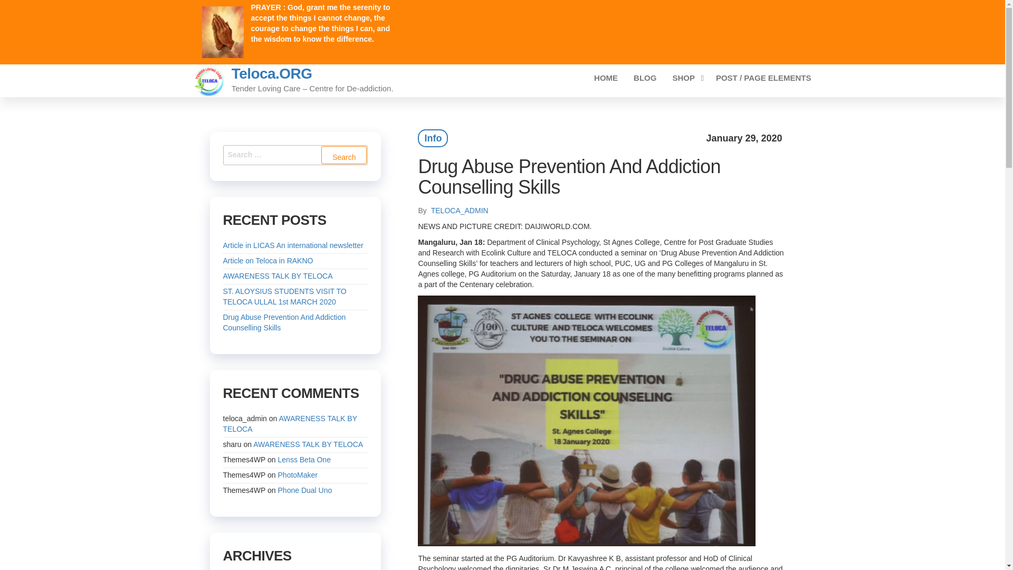 Image resolution: width=1013 pixels, height=570 pixels. Describe the element at coordinates (289, 423) in the screenshot. I see `AWARENESS TALK BY TELOCA` at that location.